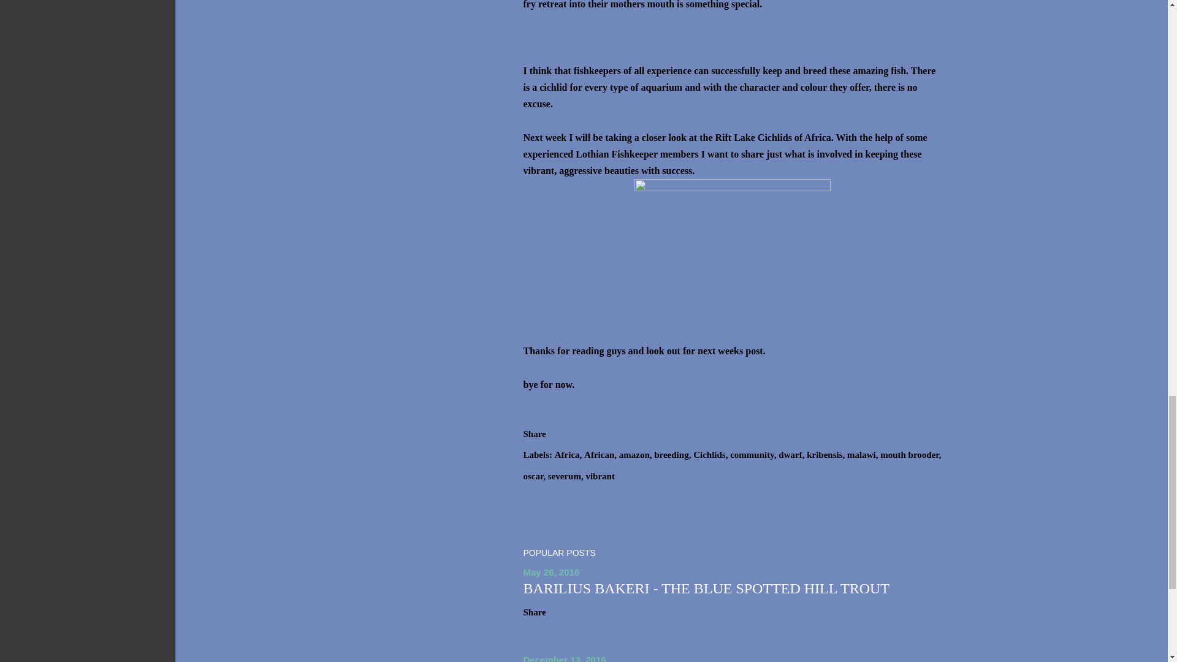  I want to click on malawi, so click(863, 455).